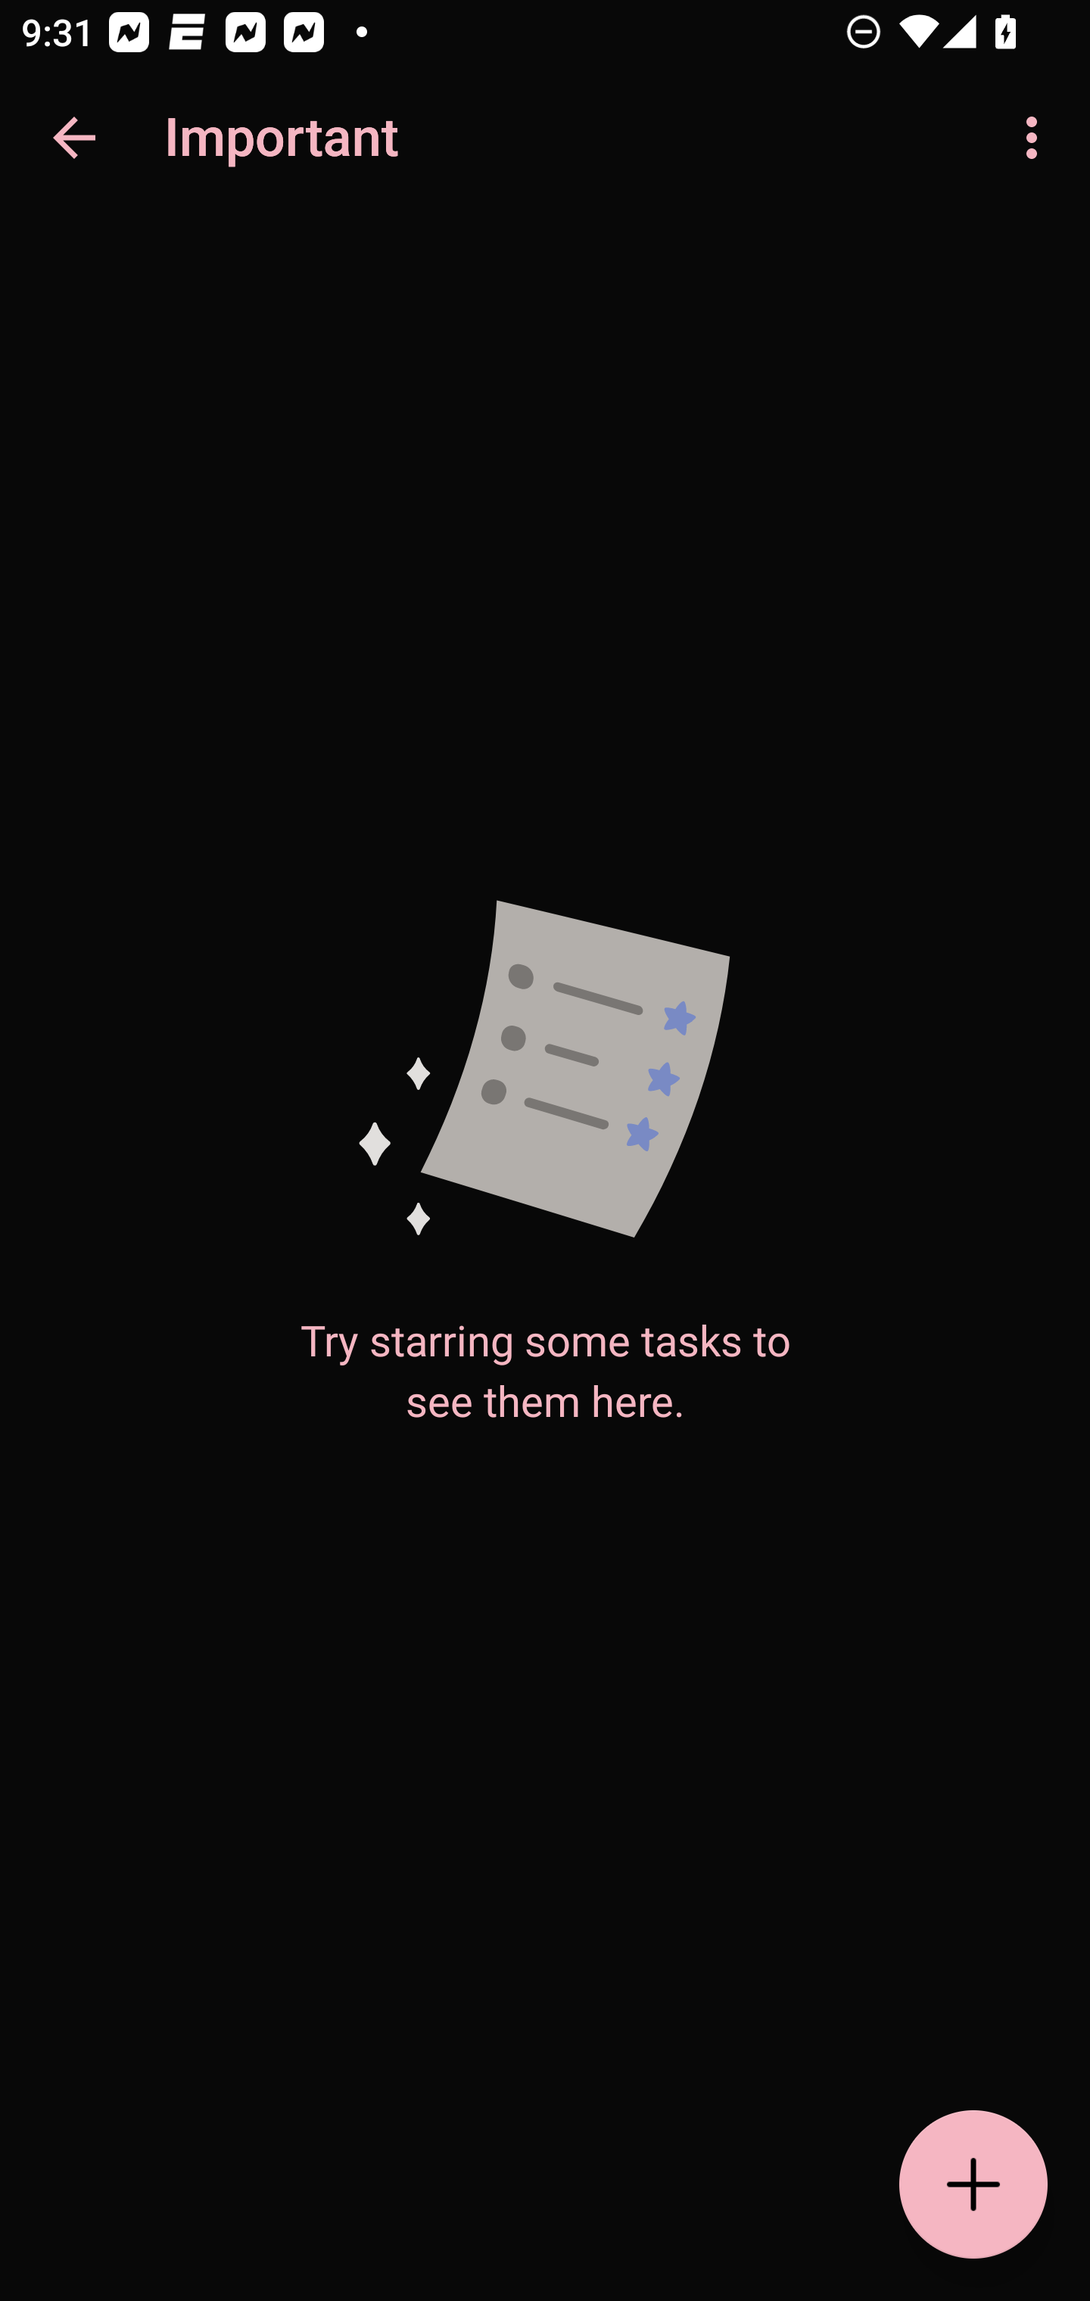 The image size is (1090, 2301). I want to click on Back, so click(74, 138).